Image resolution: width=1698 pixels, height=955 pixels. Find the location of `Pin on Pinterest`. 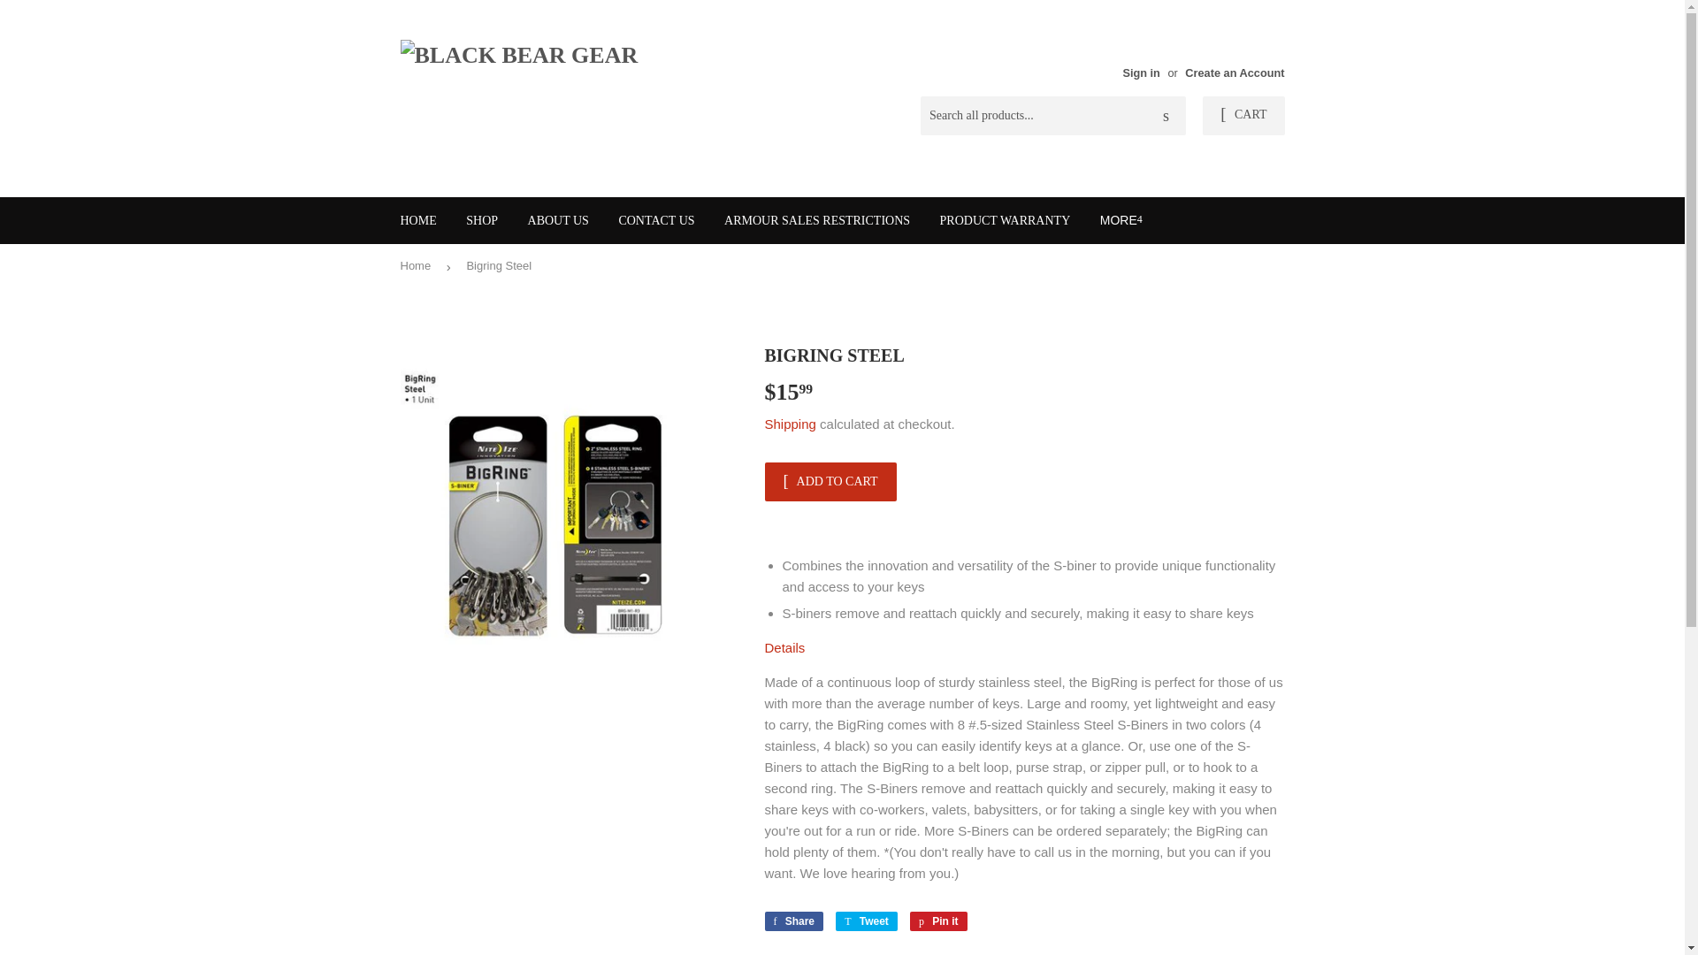

Pin on Pinterest is located at coordinates (939, 921).